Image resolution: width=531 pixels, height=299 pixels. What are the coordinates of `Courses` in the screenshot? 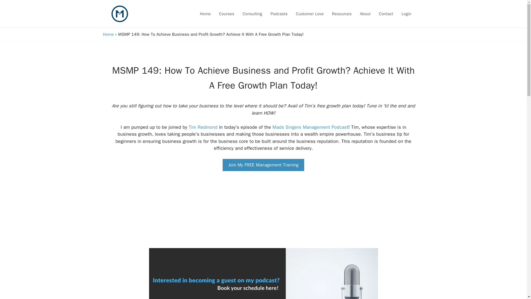 It's located at (227, 14).